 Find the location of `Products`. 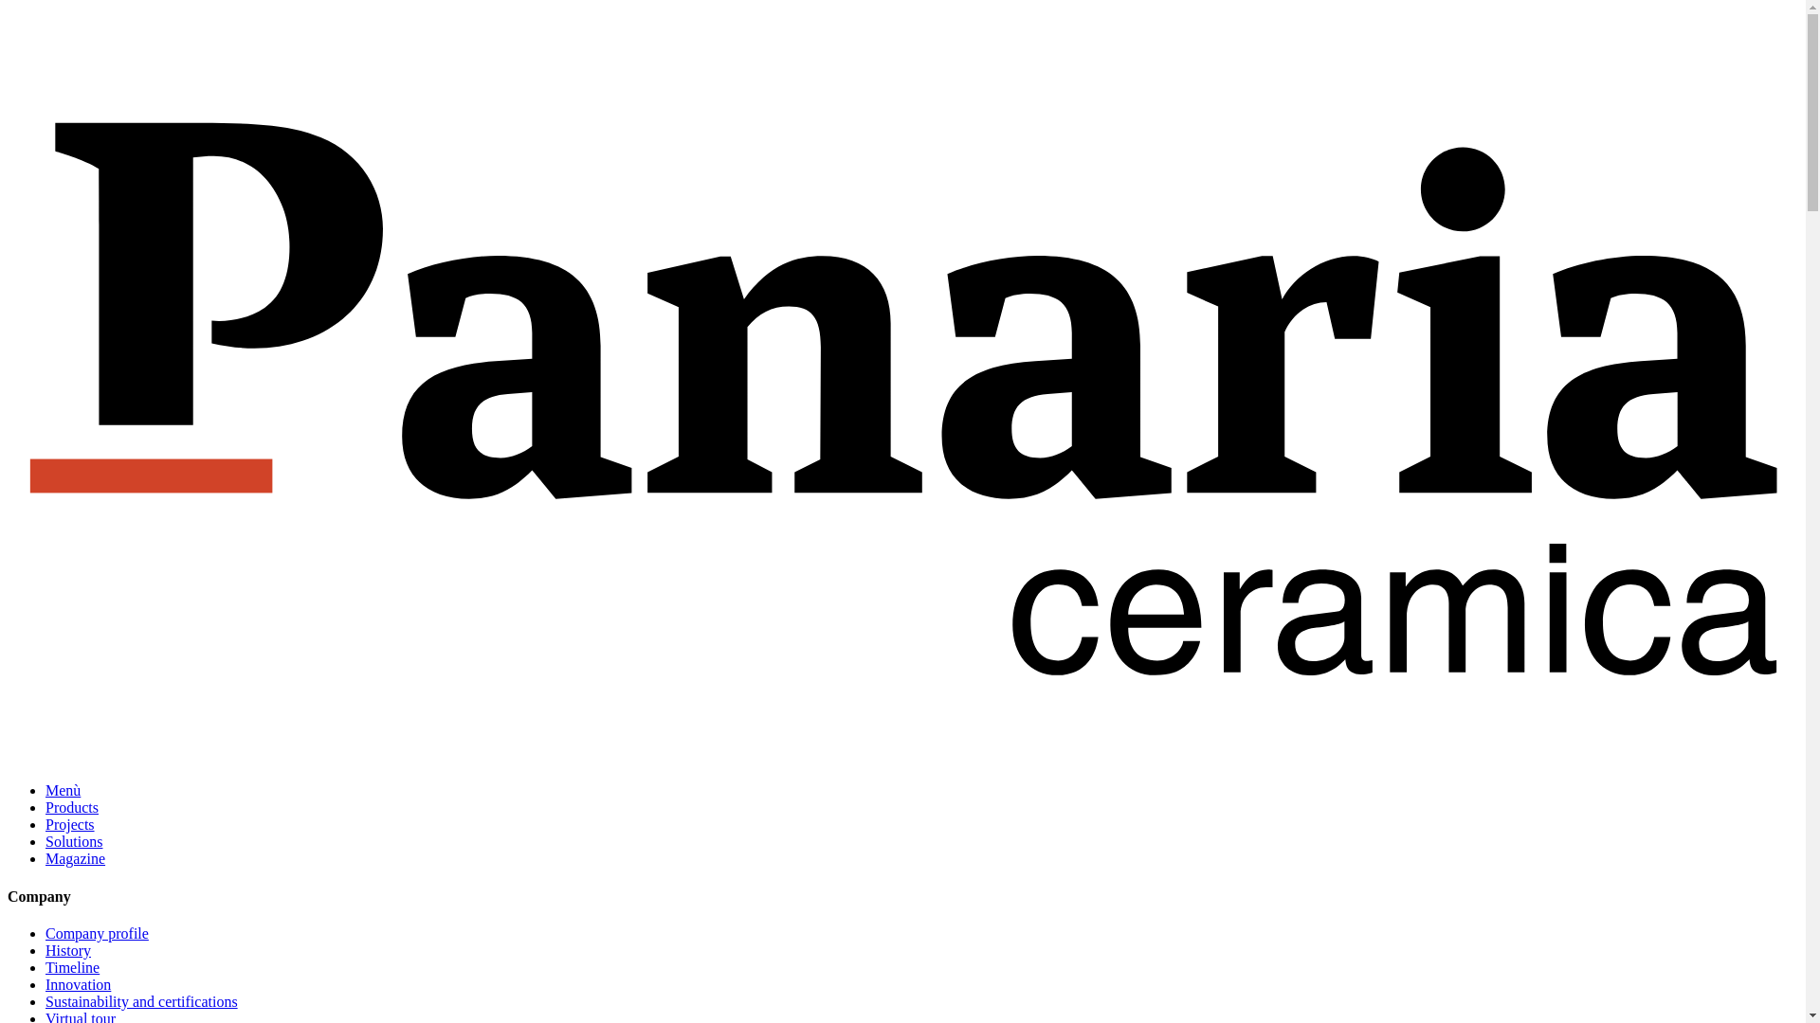

Products is located at coordinates (72, 807).